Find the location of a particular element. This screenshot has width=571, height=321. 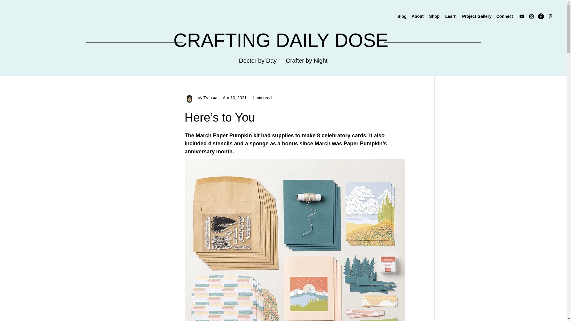

Tutorials is located at coordinates (327, 57).